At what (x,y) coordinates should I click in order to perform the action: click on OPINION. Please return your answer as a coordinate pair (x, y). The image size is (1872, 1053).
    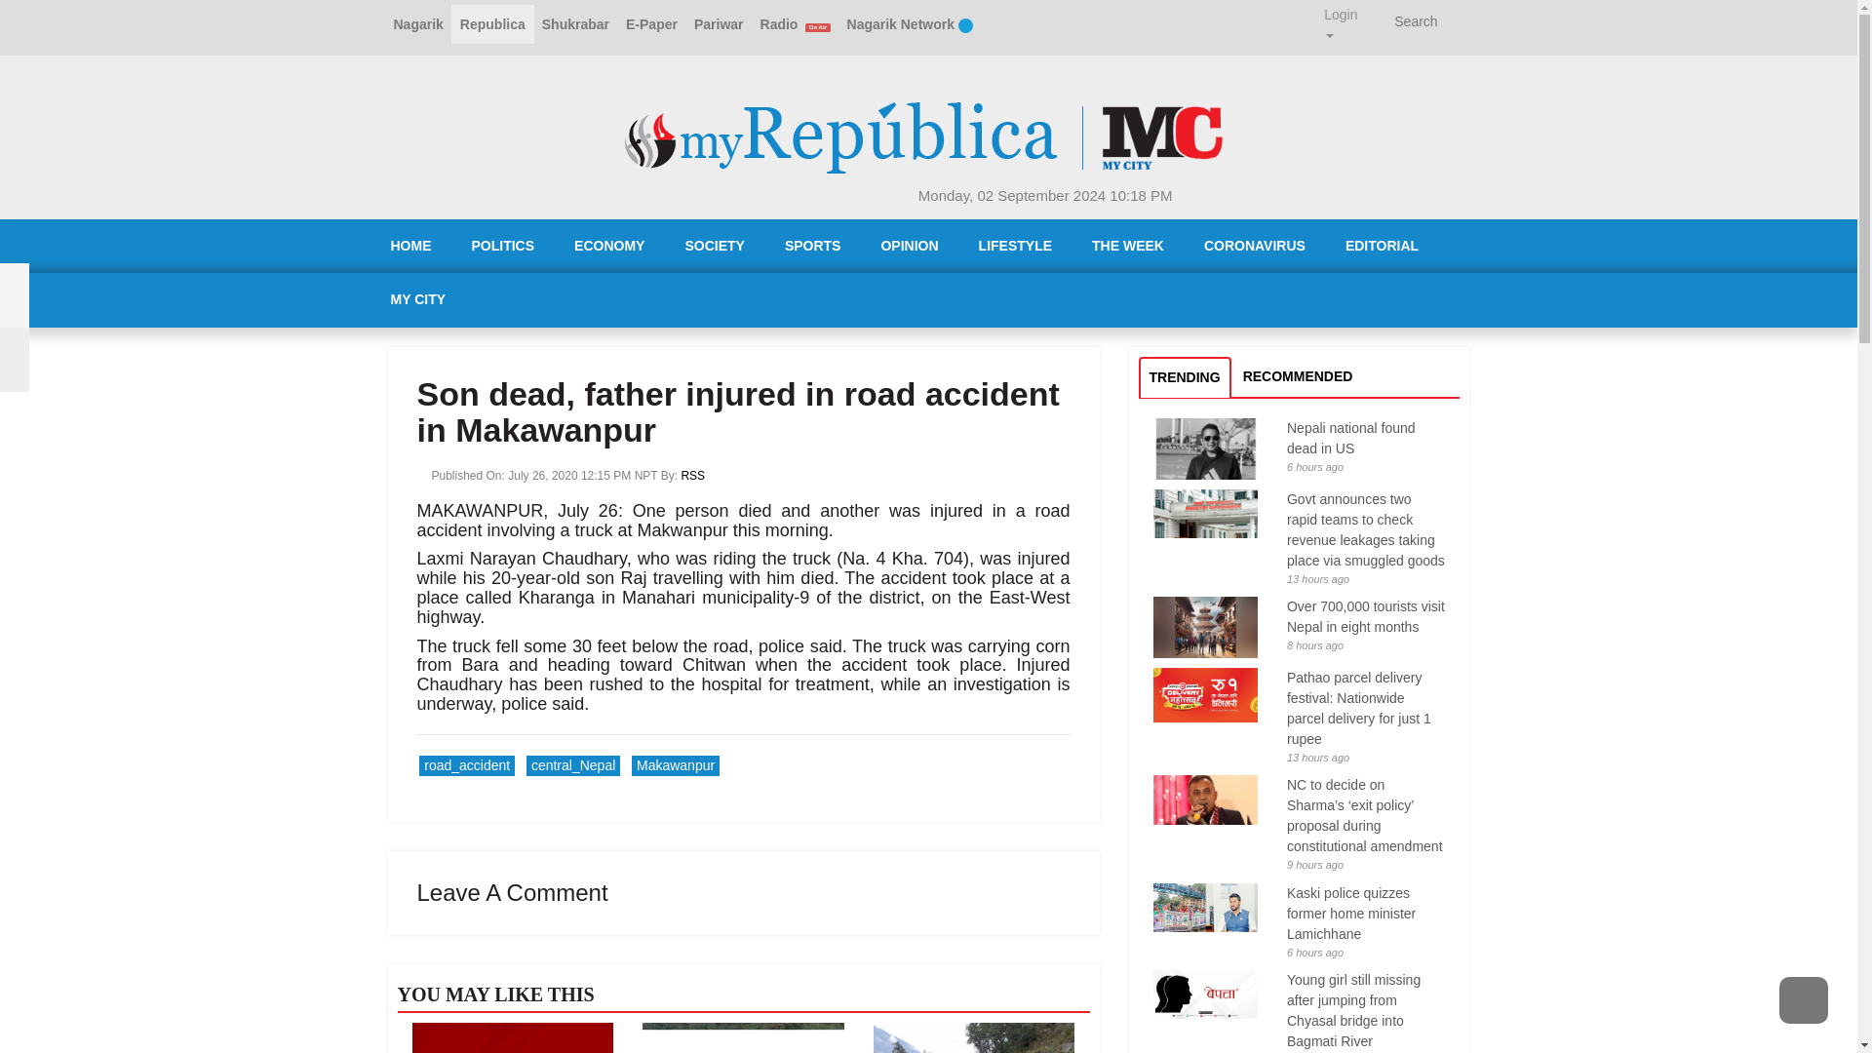
    Looking at the image, I should click on (909, 246).